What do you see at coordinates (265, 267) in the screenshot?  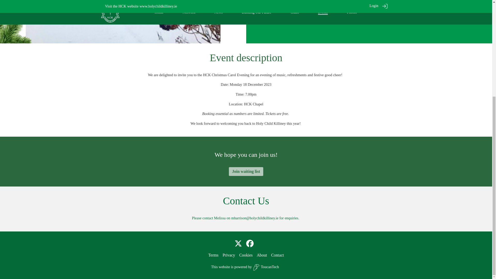 I see `ToucanTech` at bounding box center [265, 267].